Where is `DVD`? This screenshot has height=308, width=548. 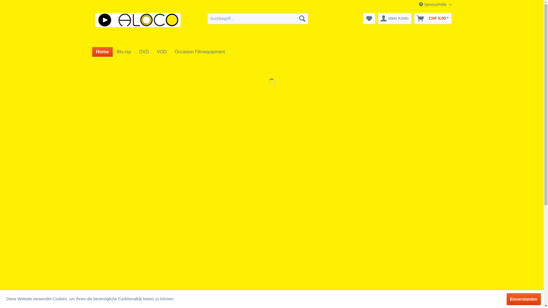 DVD is located at coordinates (144, 52).